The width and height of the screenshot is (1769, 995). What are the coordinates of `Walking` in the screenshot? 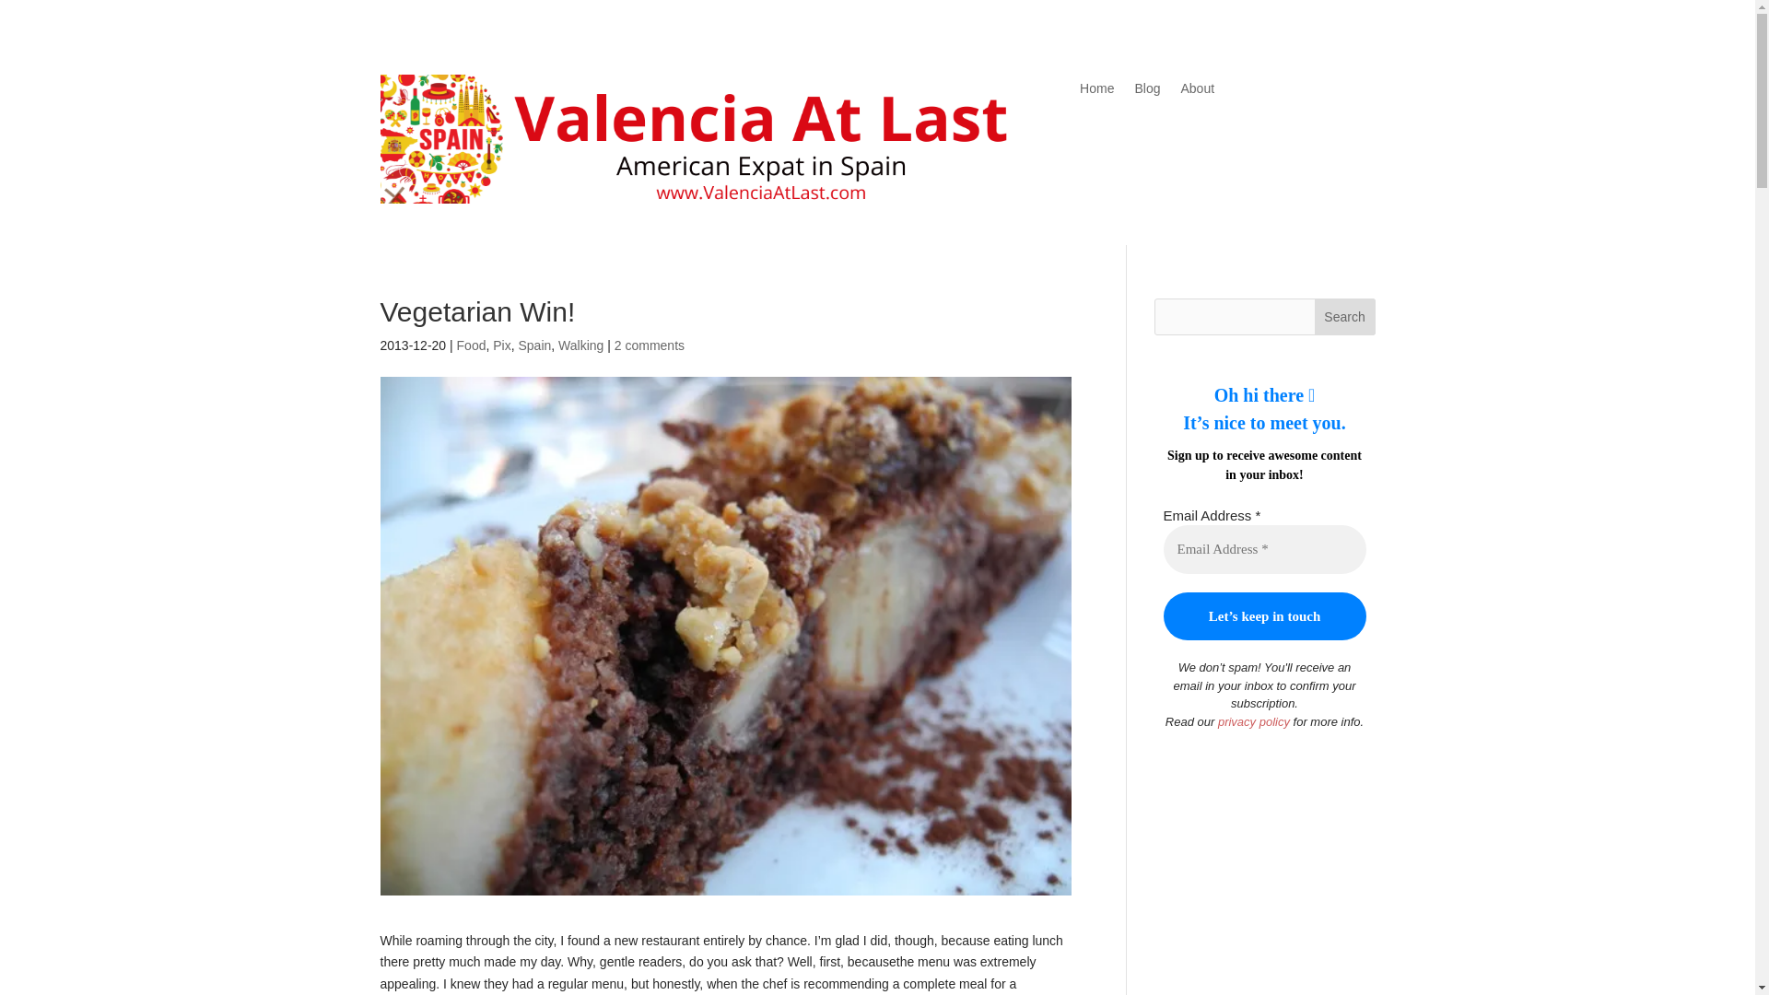 It's located at (580, 345).